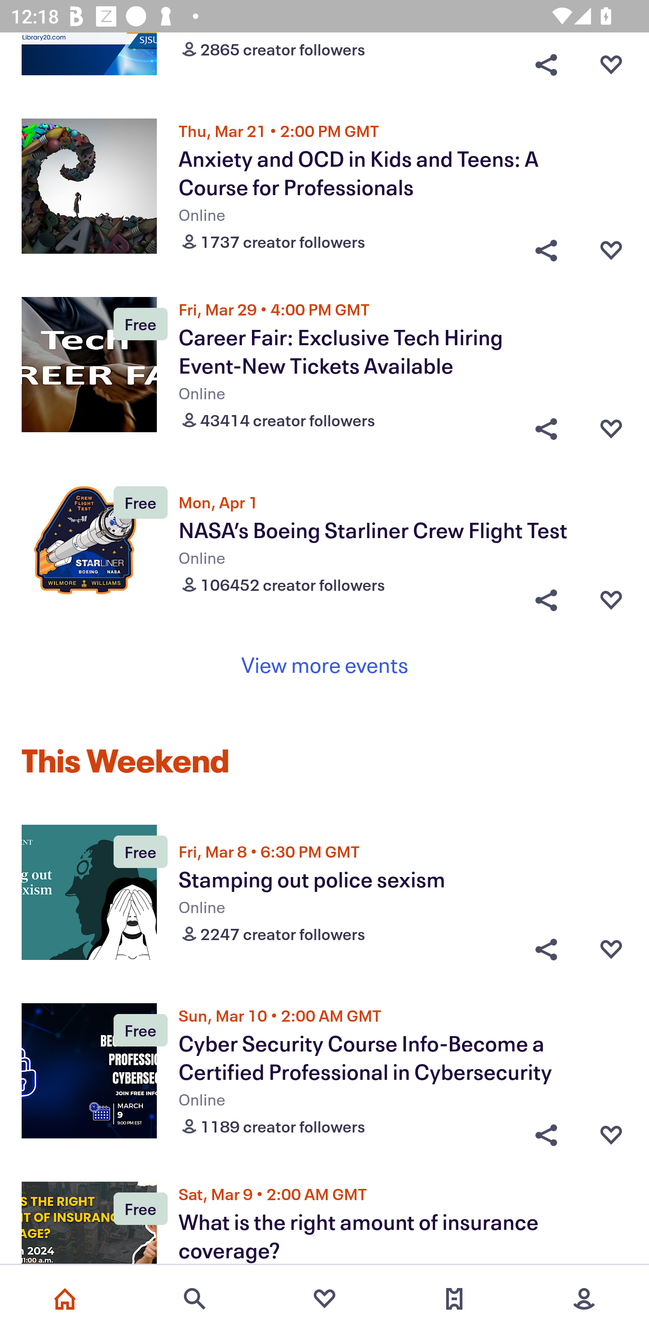  I want to click on Share button, so click(546, 950).